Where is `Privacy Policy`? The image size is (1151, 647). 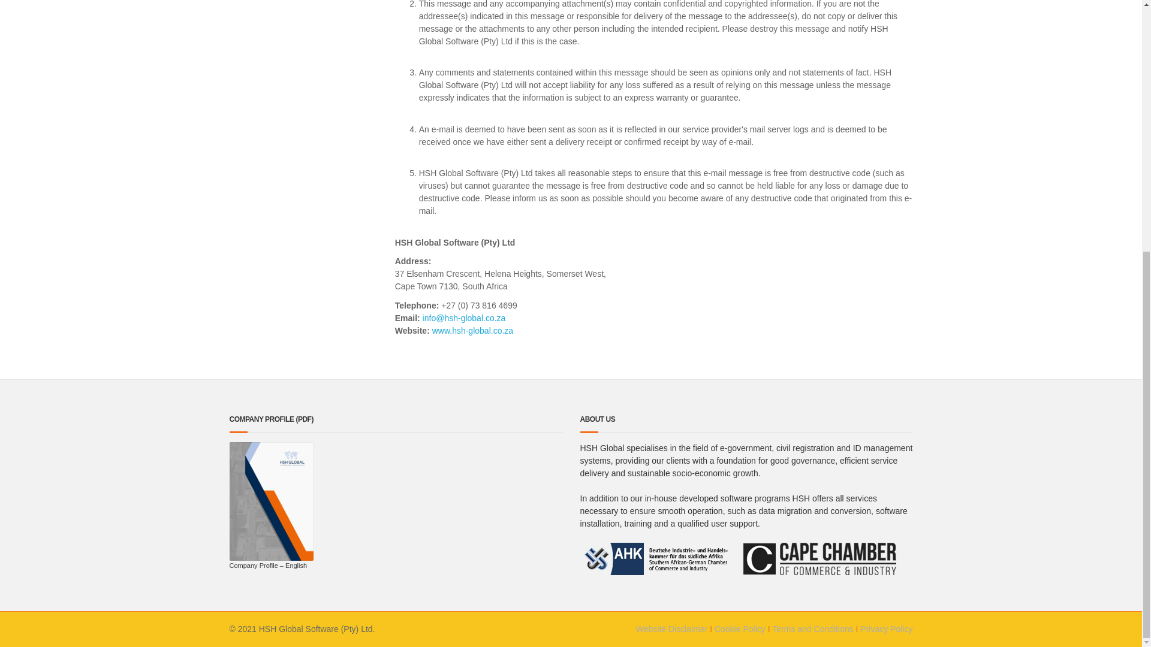
Privacy Policy is located at coordinates (886, 629).